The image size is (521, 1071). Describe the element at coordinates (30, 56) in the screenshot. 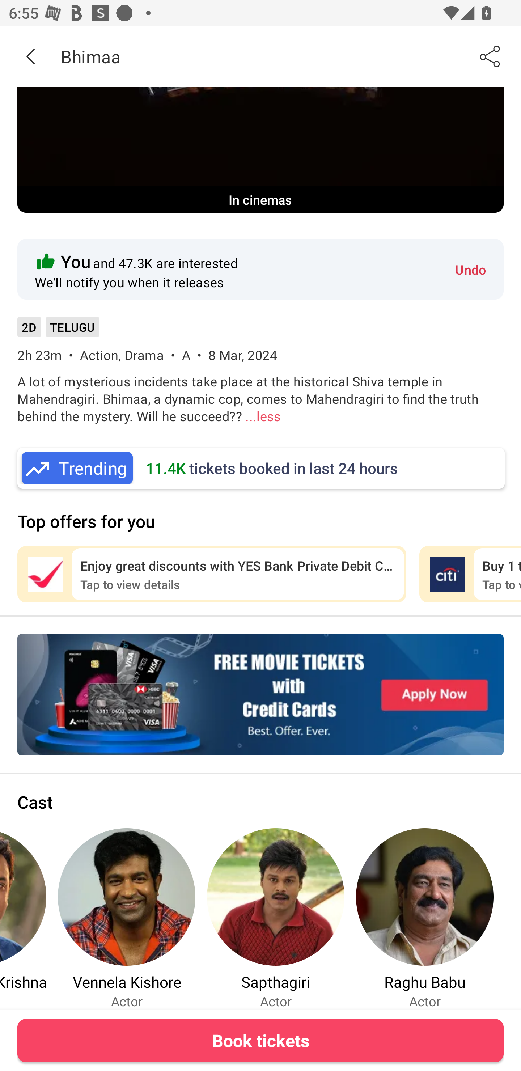

I see `Back` at that location.